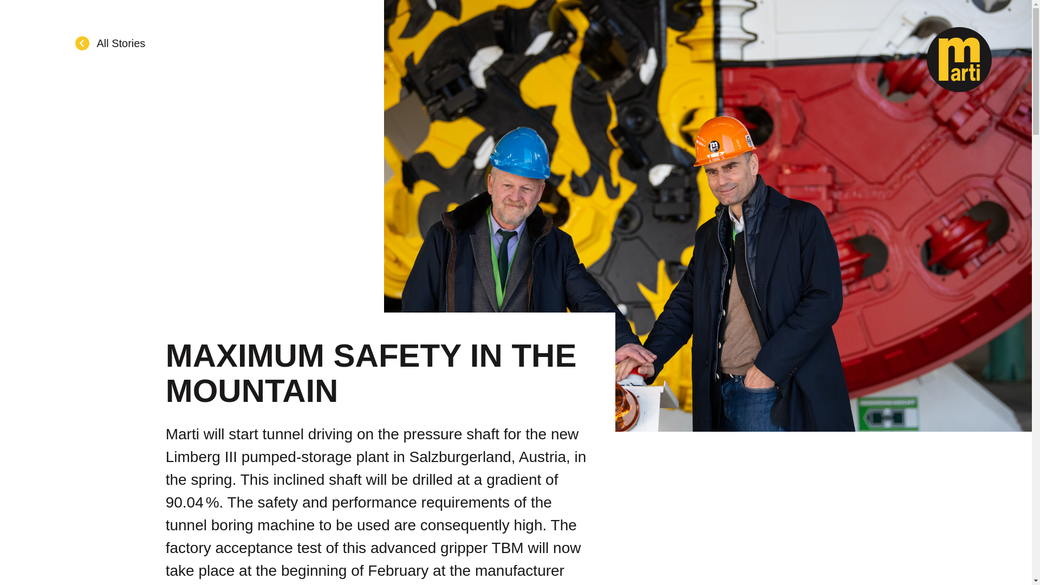 This screenshot has width=1040, height=585. Describe the element at coordinates (484, 509) in the screenshot. I see `About us` at that location.